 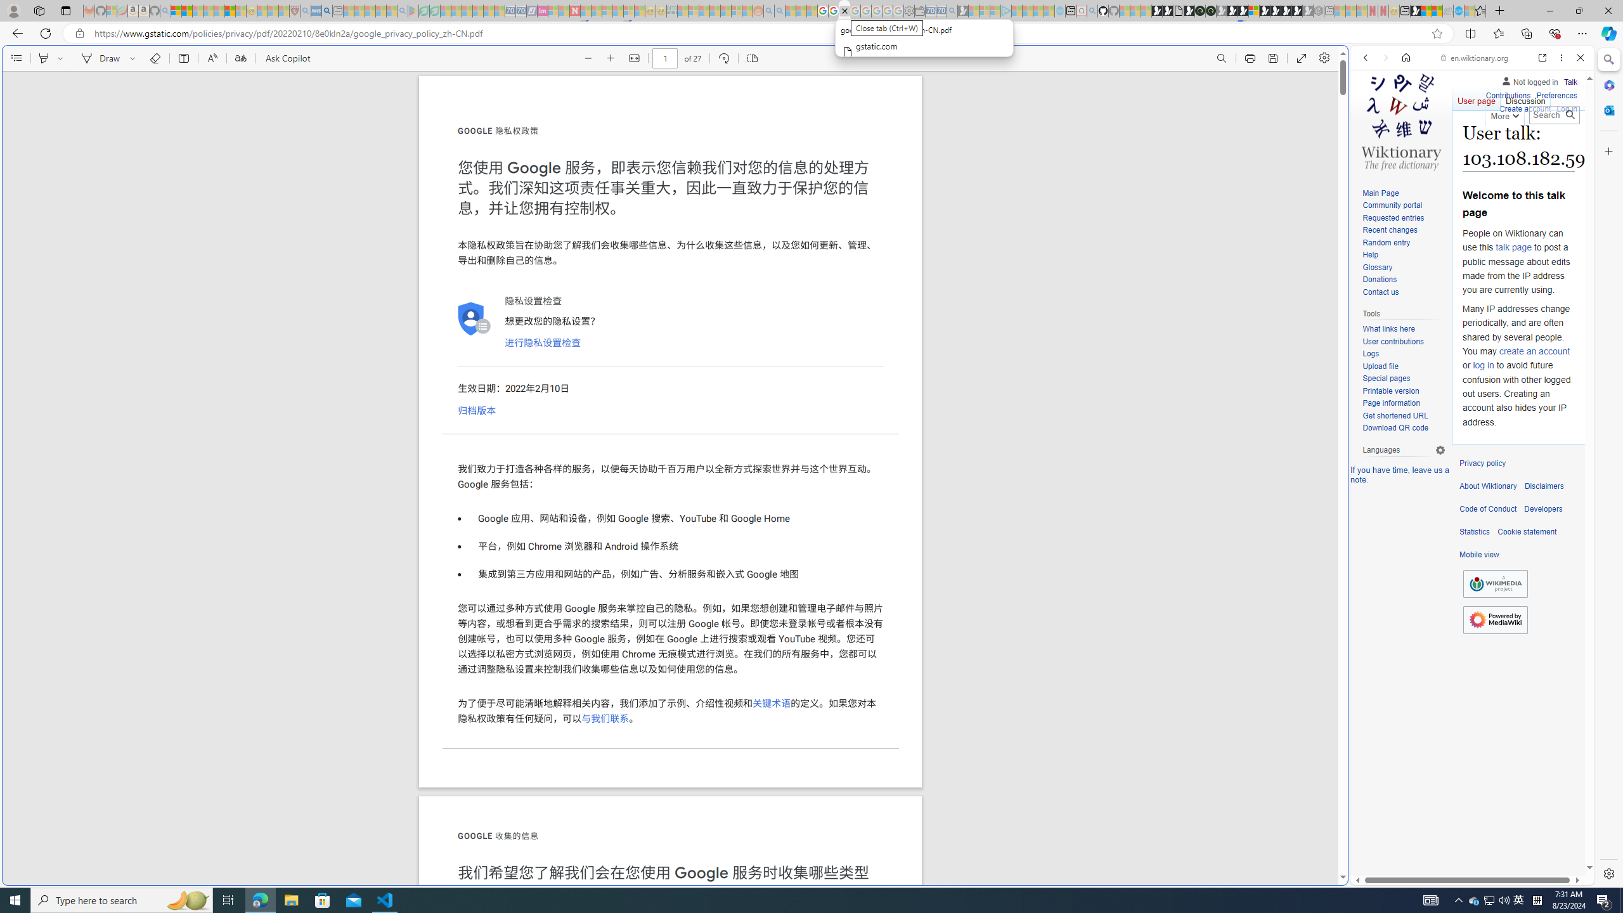 What do you see at coordinates (1404, 342) in the screenshot?
I see `User contributions` at bounding box center [1404, 342].